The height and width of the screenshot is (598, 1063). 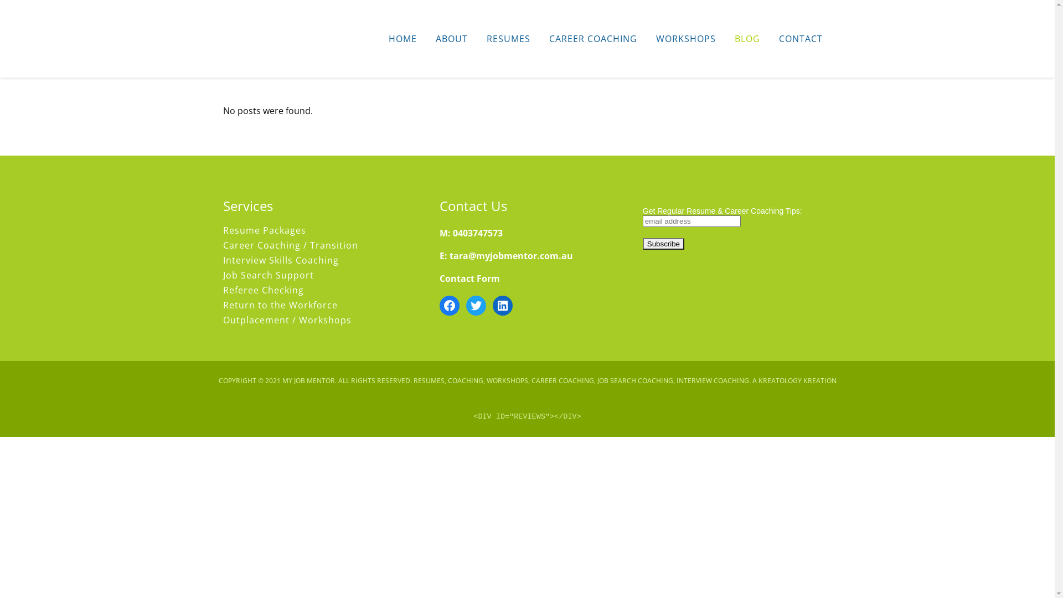 I want to click on ABOUT, so click(x=452, y=39).